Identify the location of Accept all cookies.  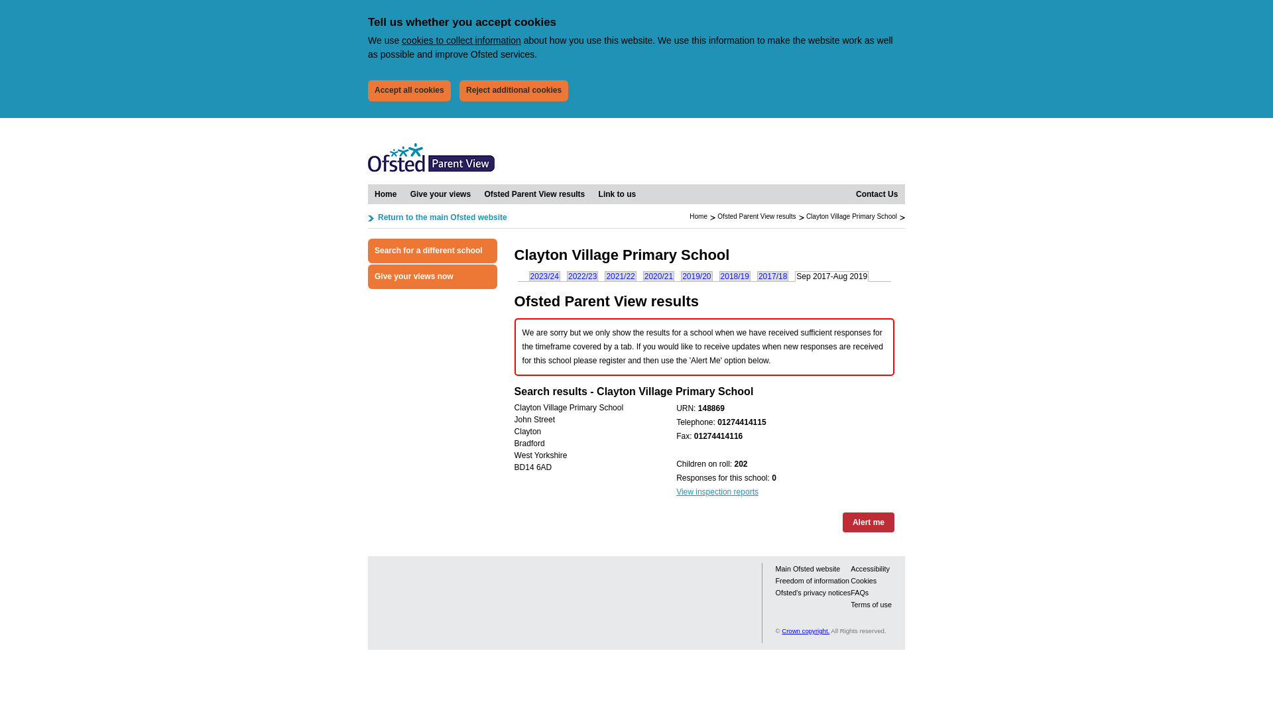
(408, 90).